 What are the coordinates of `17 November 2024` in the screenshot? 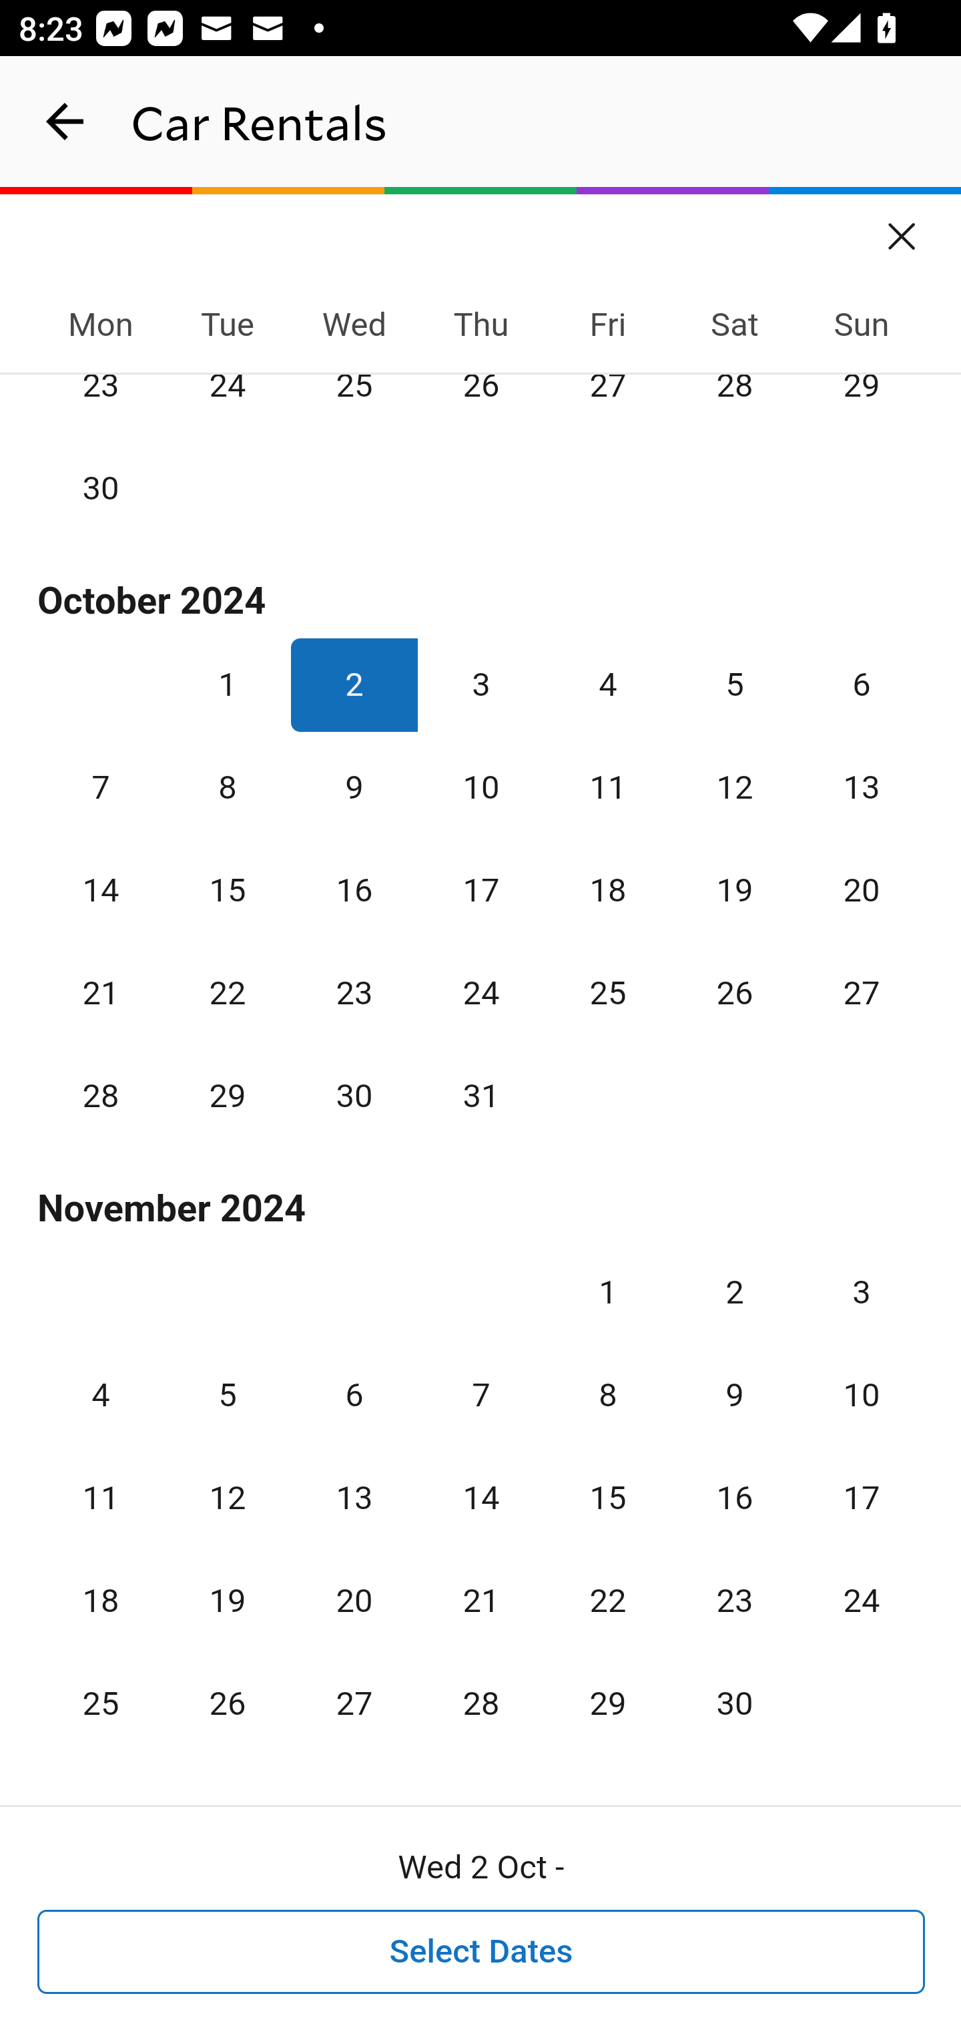 It's located at (861, 1497).